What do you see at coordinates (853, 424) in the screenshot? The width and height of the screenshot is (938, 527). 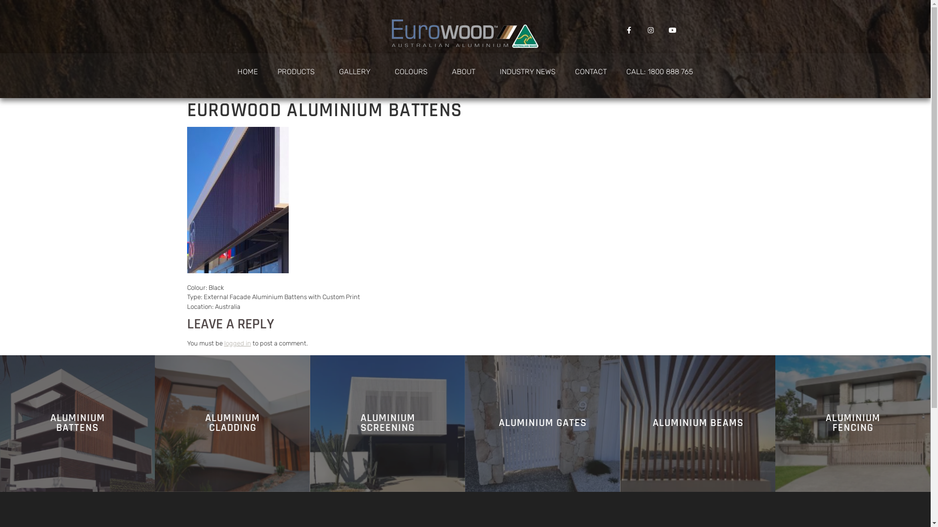 I see `ALUMINIUM FENCING` at bounding box center [853, 424].